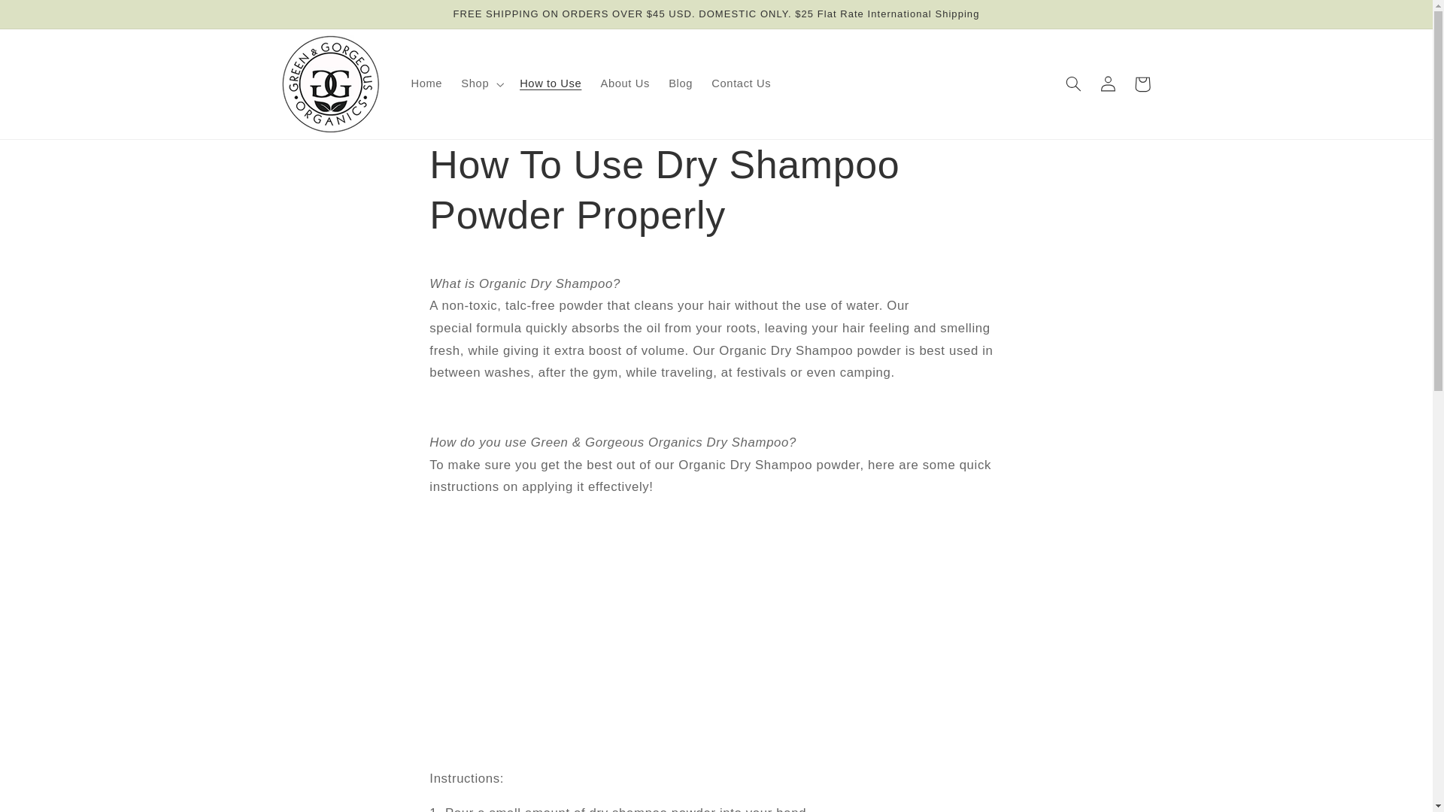 Image resolution: width=1444 pixels, height=812 pixels. Describe the element at coordinates (426, 83) in the screenshot. I see `Home` at that location.